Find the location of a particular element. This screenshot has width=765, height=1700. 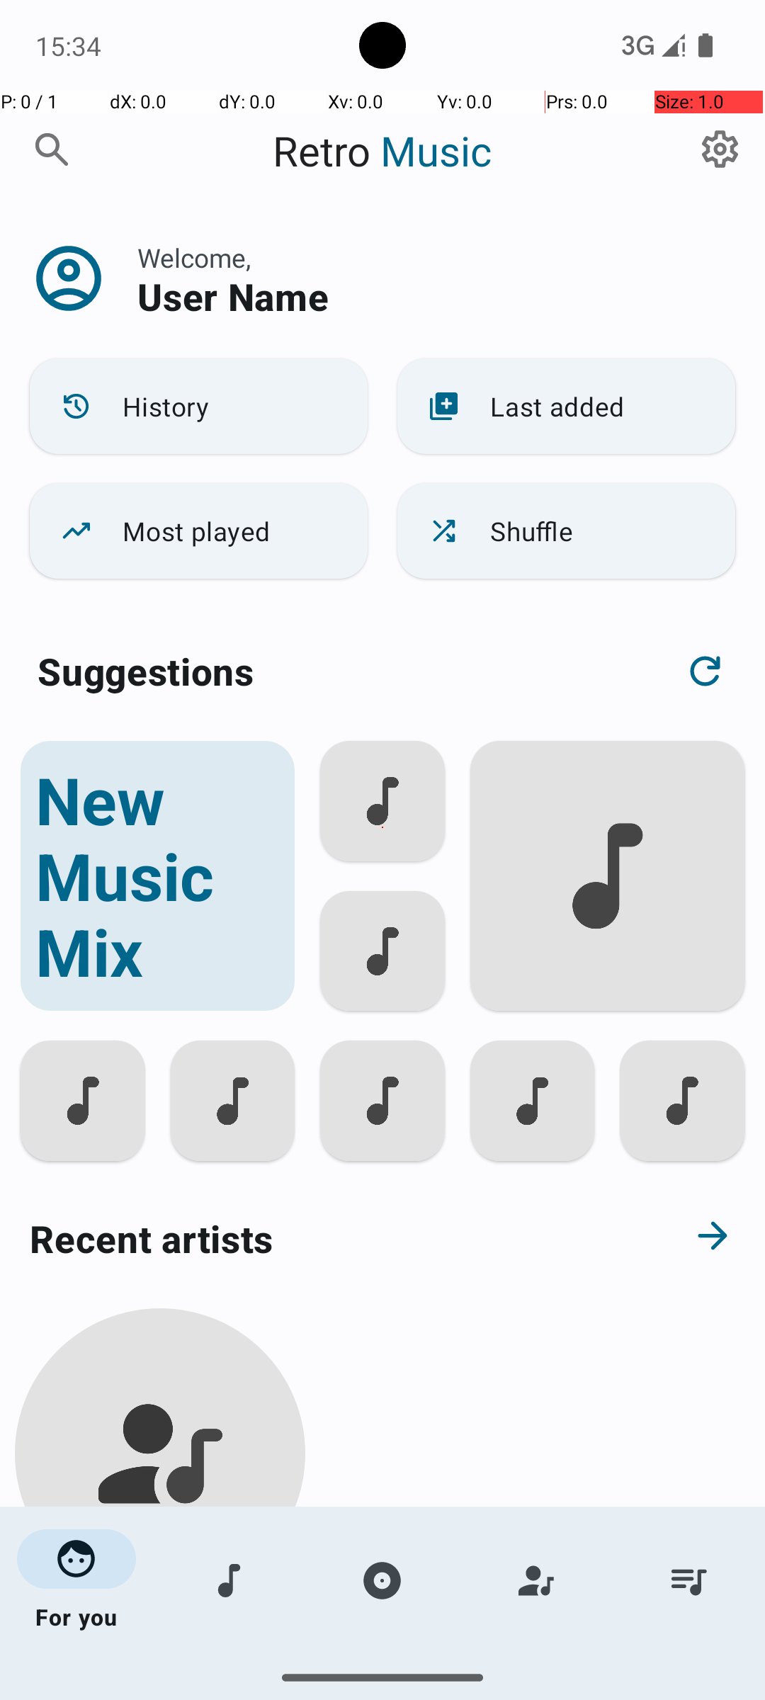

Most played is located at coordinates (198, 531).